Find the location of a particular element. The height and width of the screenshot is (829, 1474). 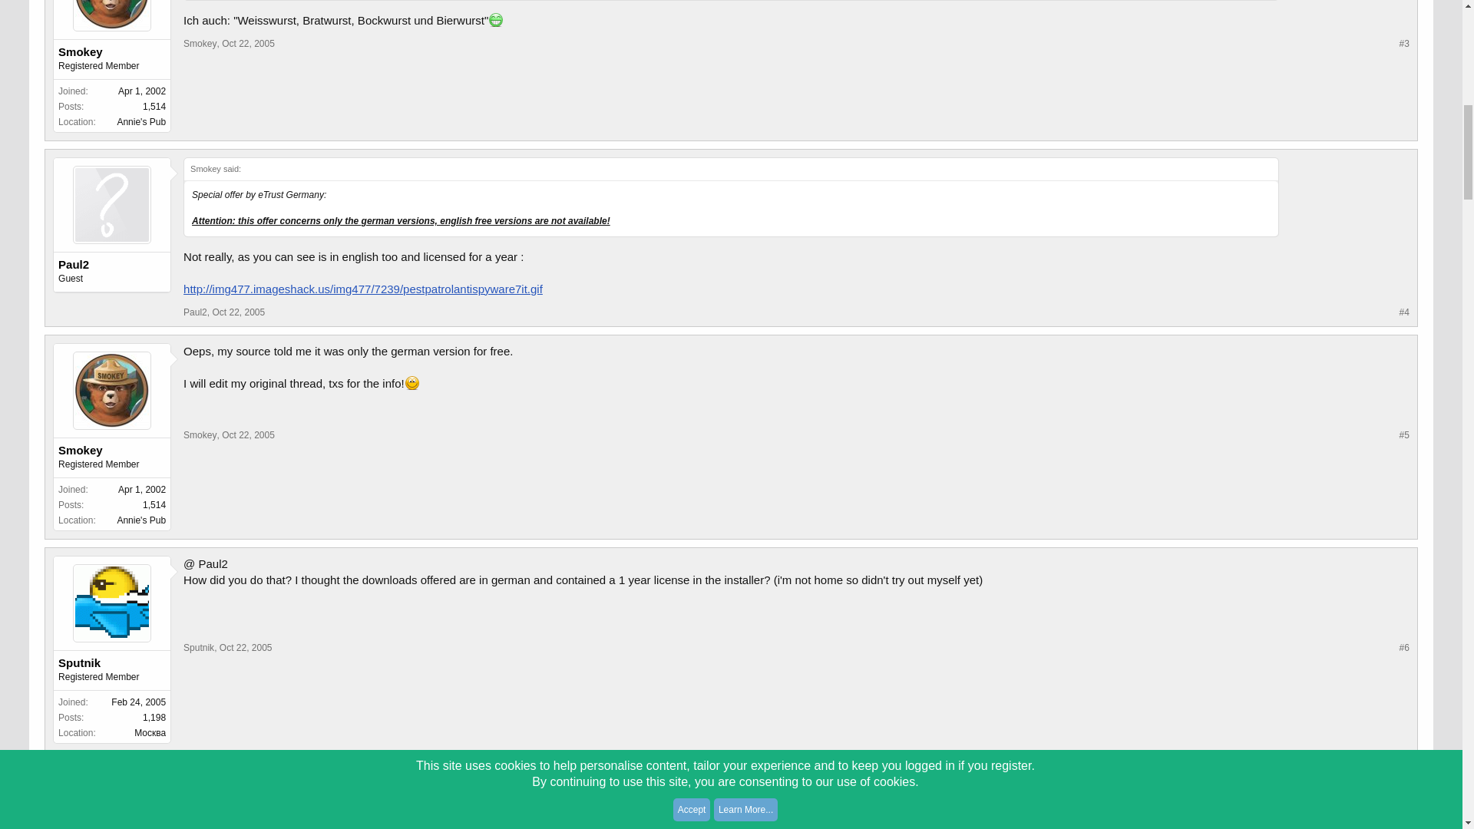

Smokey is located at coordinates (200, 43).